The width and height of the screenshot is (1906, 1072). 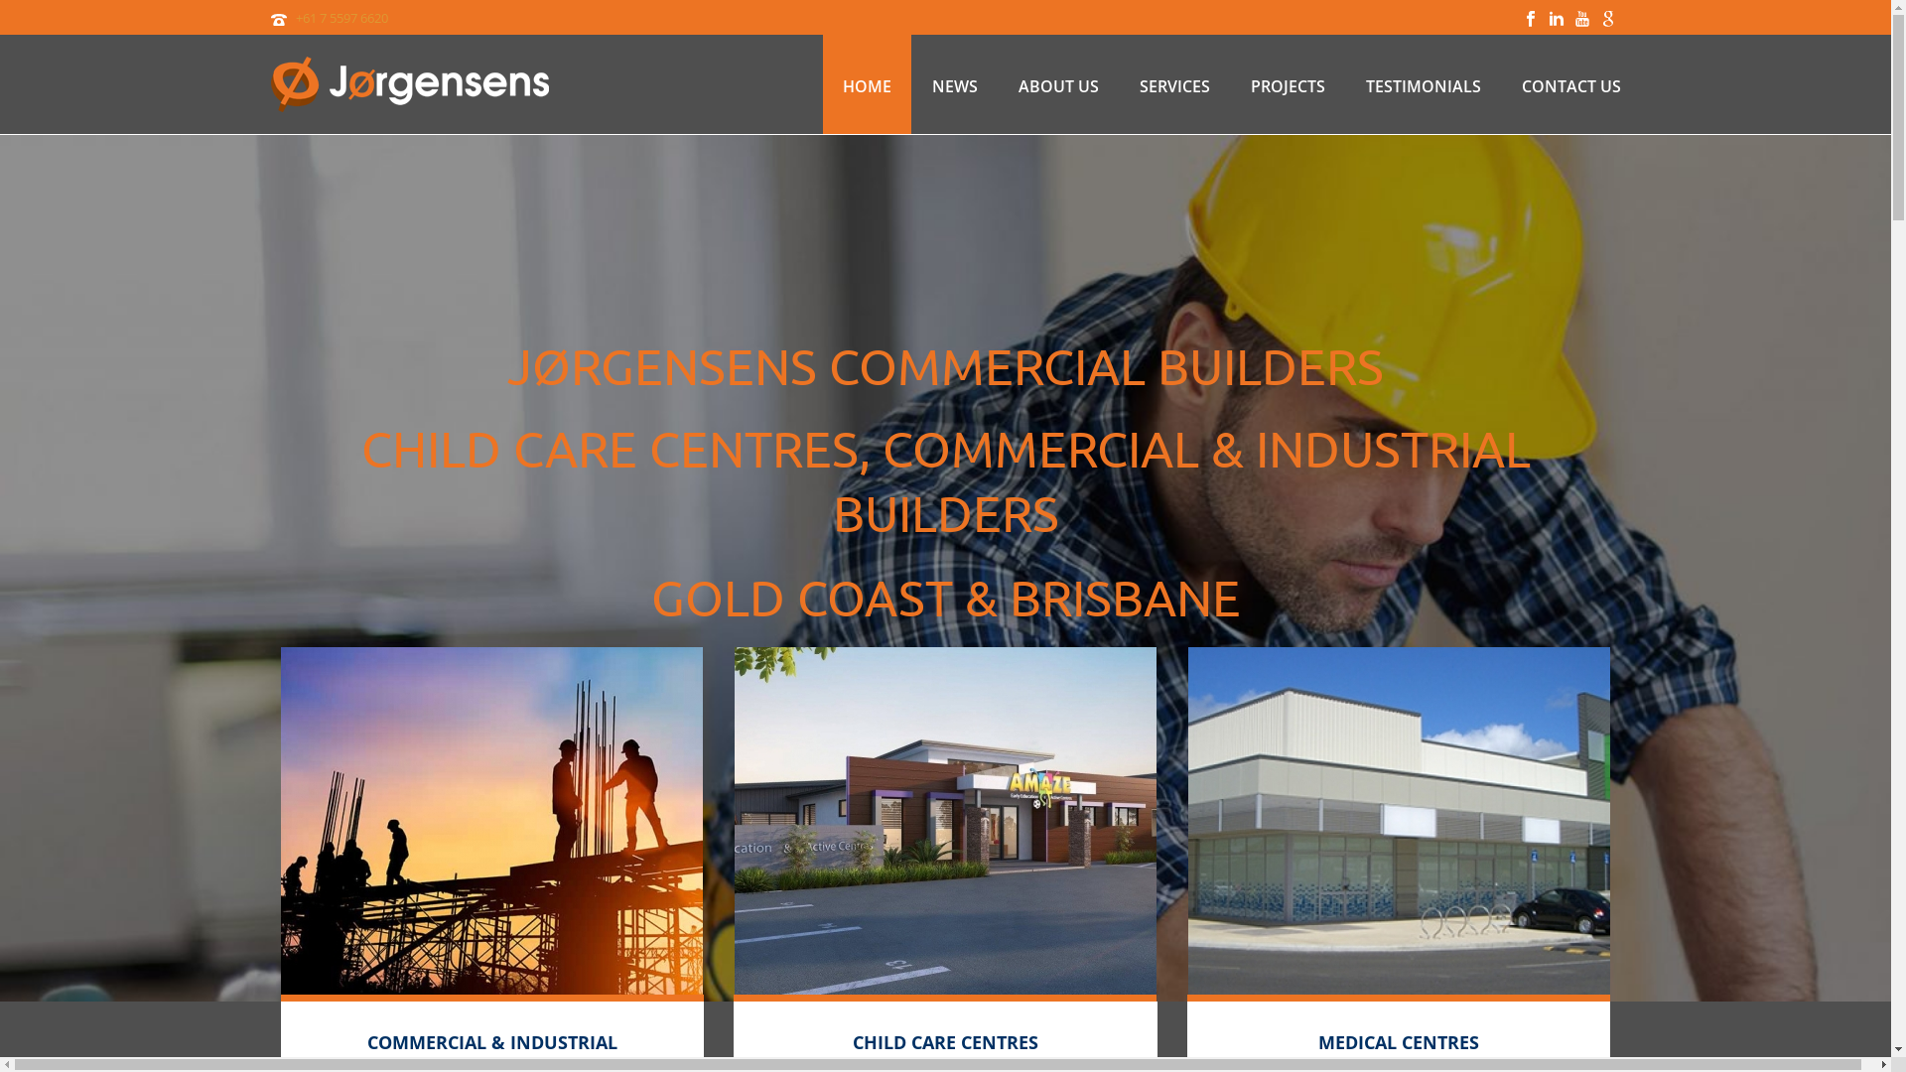 What do you see at coordinates (1400, 821) in the screenshot?
I see `jorgensens-medical-centre-construction` at bounding box center [1400, 821].